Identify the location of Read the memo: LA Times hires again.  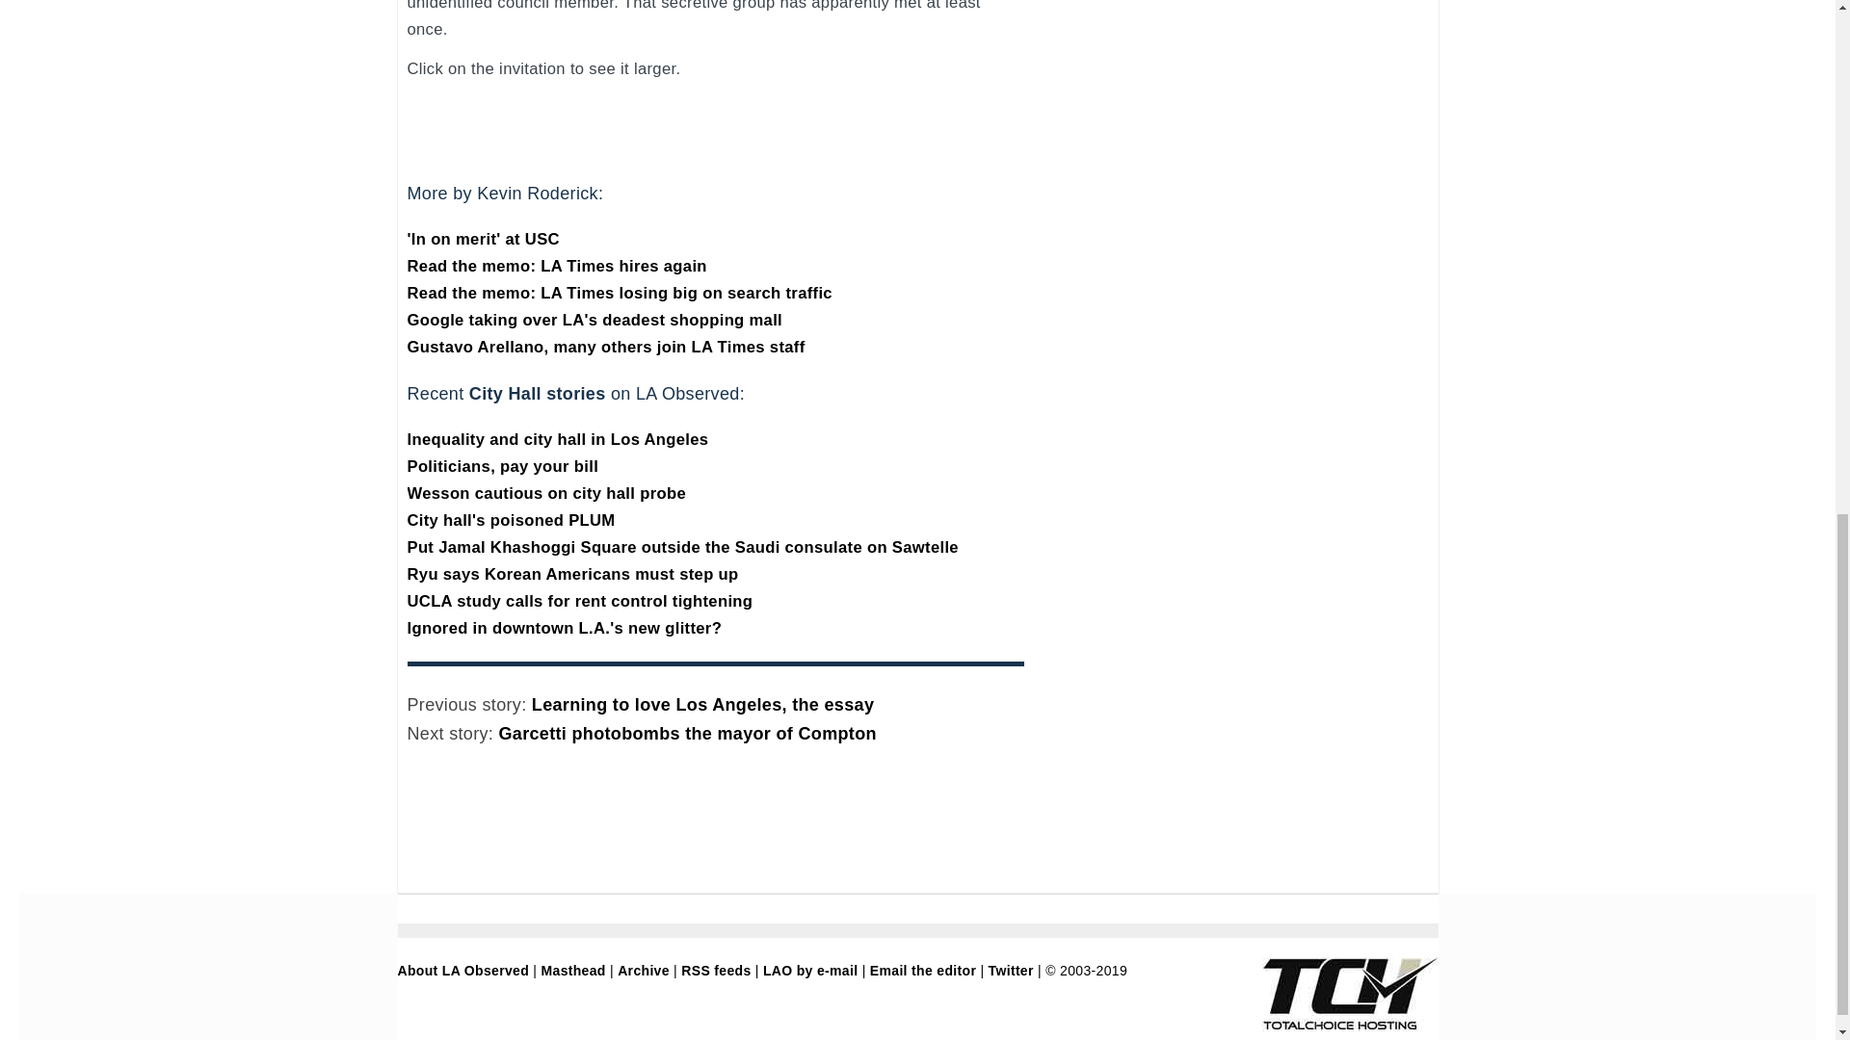
(557, 266).